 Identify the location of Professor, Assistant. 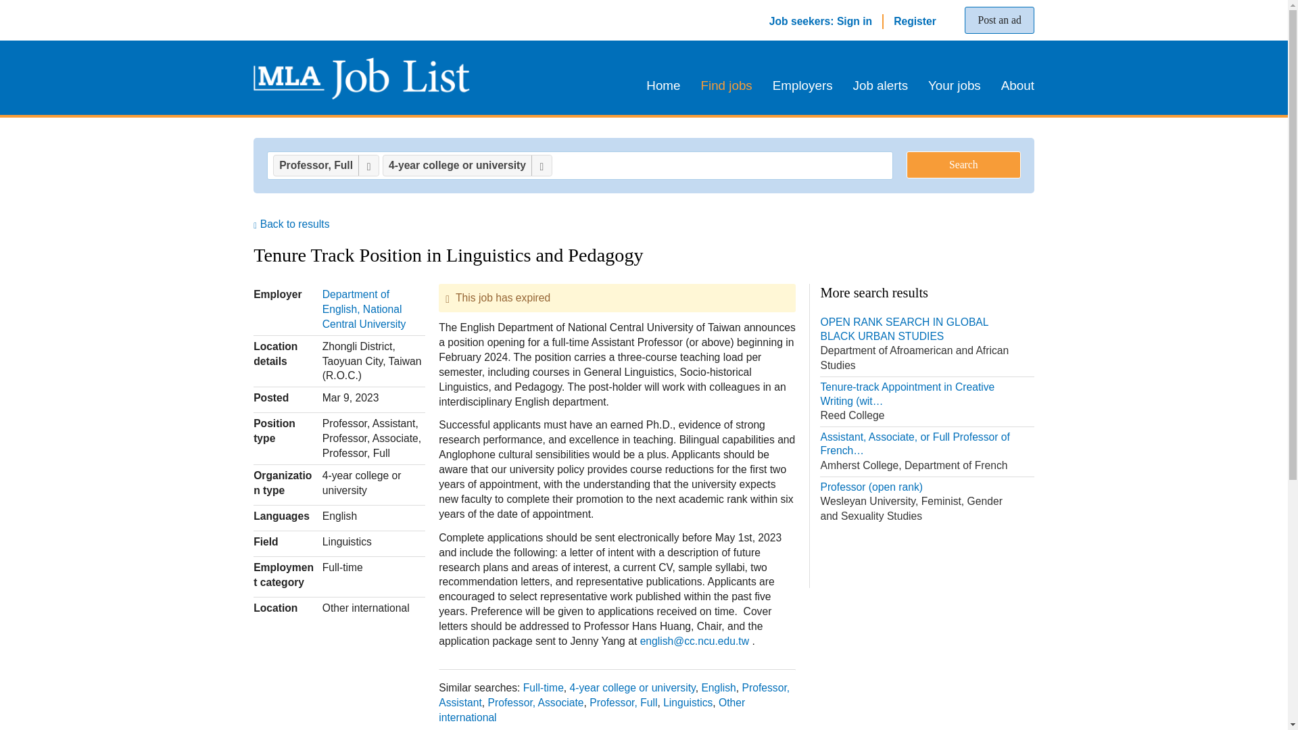
(614, 695).